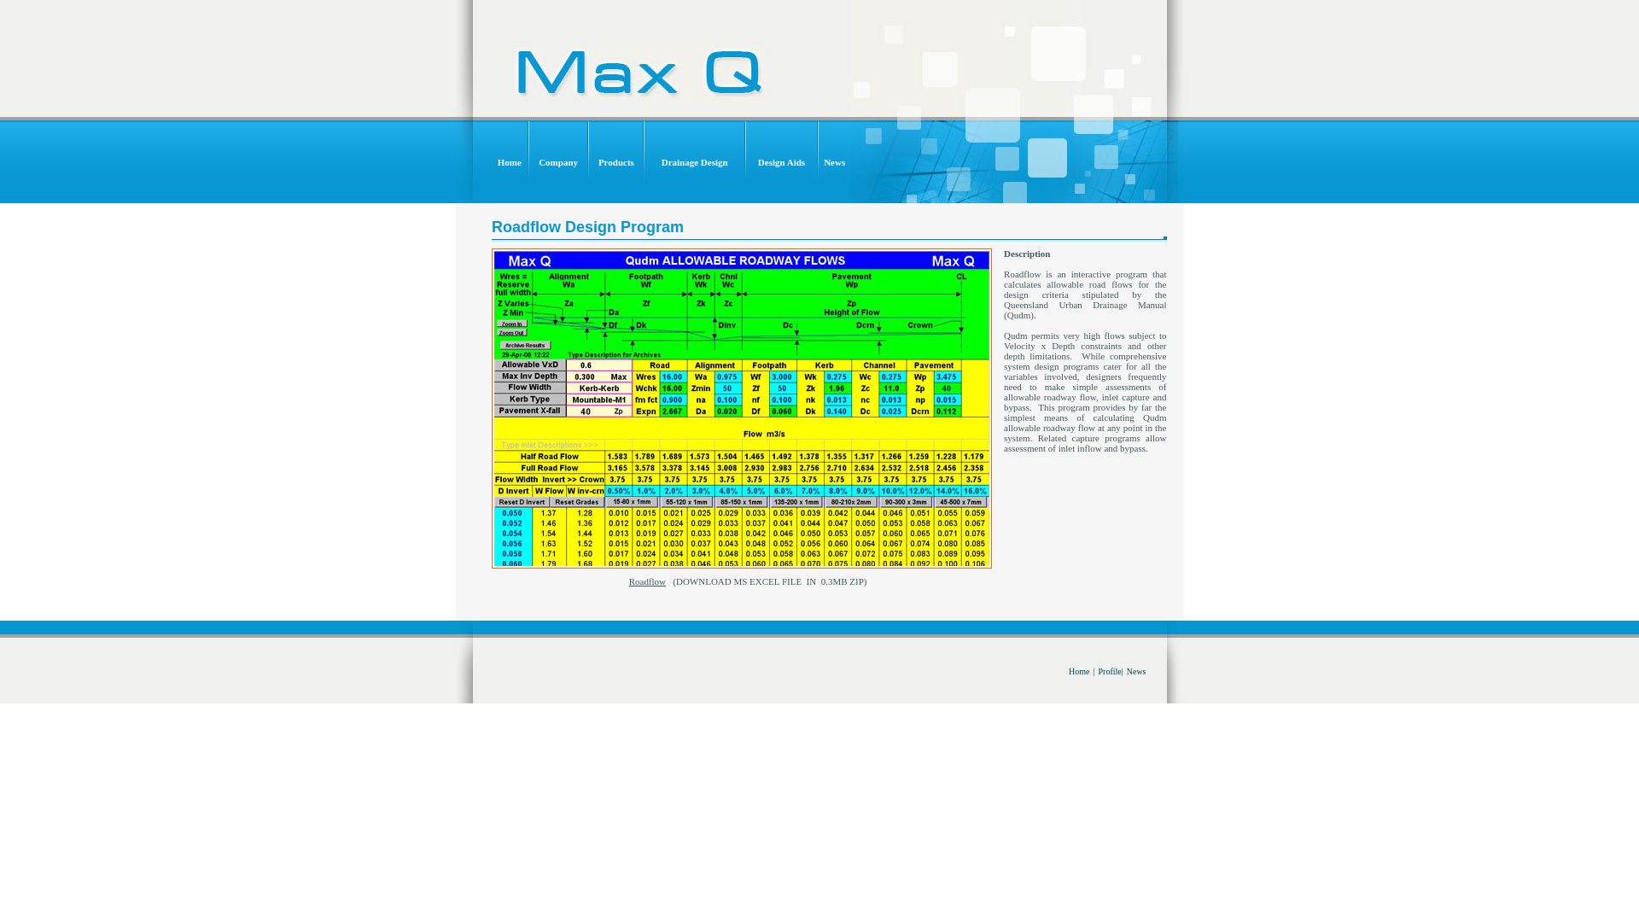  What do you see at coordinates (647, 581) in the screenshot?
I see `Roadflow` at bounding box center [647, 581].